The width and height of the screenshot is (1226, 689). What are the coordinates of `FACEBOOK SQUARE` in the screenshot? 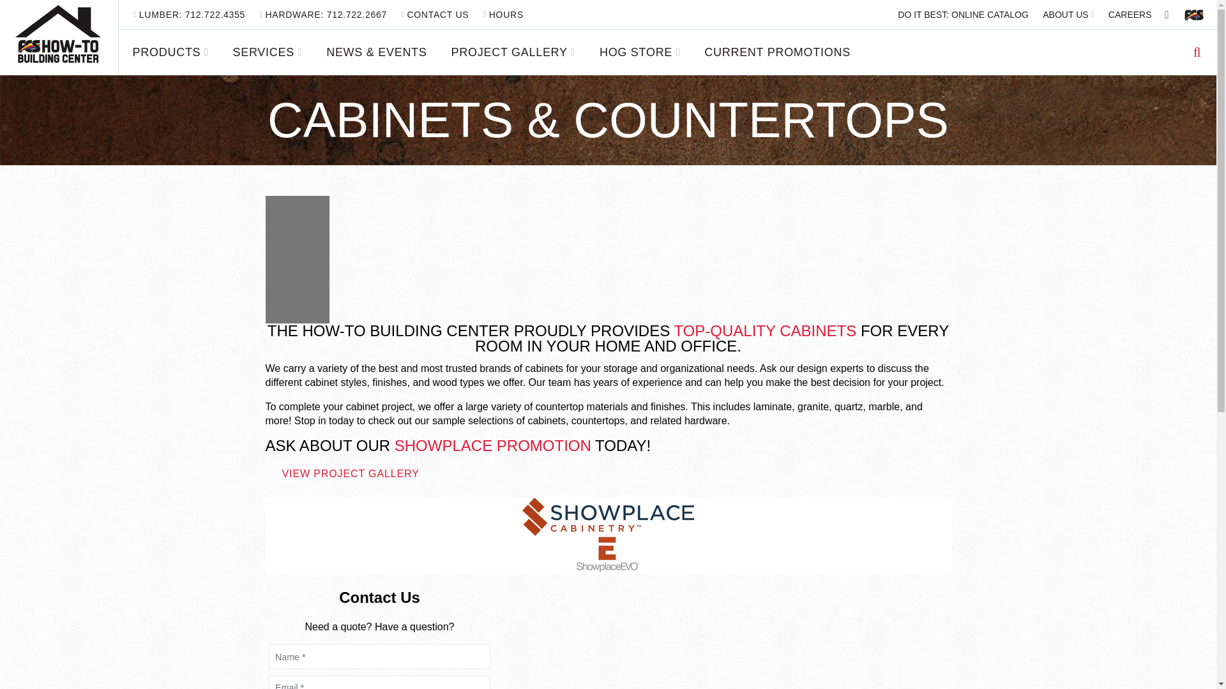 It's located at (1167, 15).